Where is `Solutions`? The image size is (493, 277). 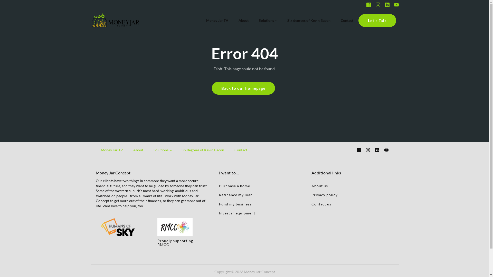 Solutions is located at coordinates (163, 150).